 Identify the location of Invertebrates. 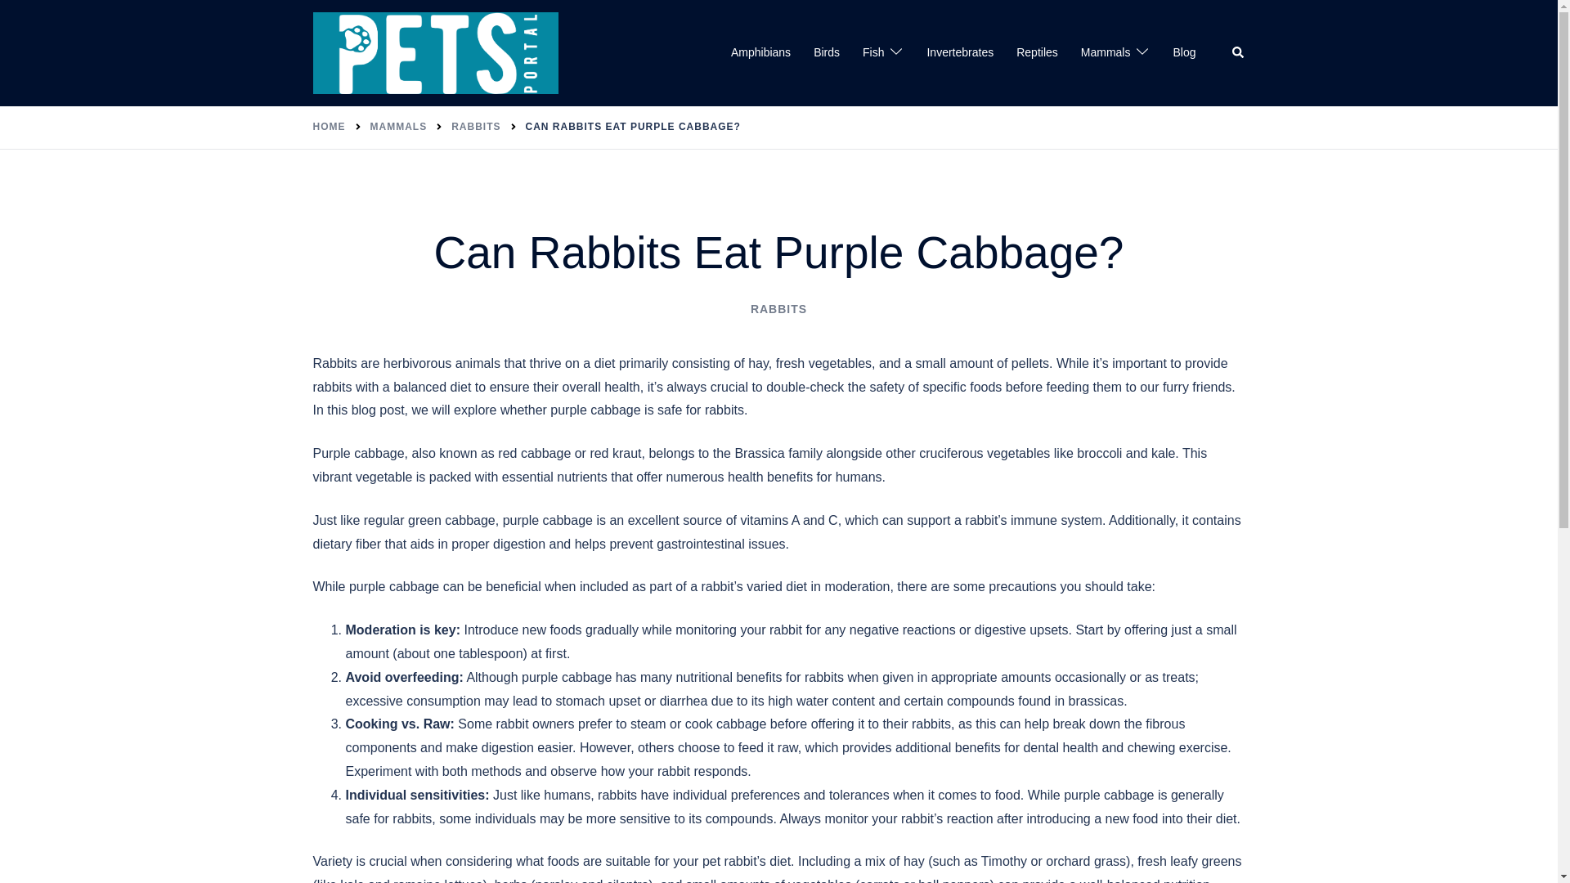
(960, 52).